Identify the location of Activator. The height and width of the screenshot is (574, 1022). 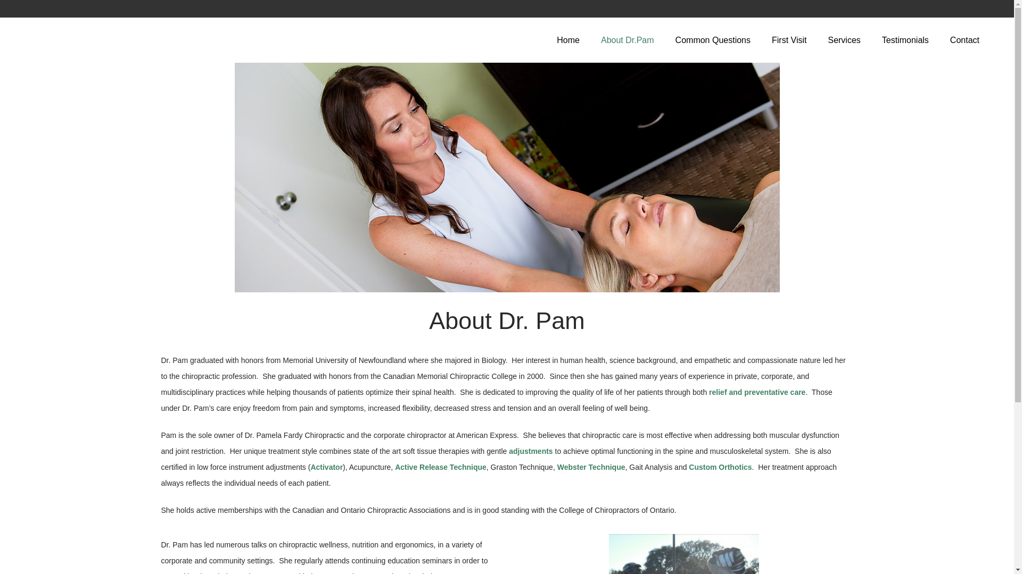
(326, 467).